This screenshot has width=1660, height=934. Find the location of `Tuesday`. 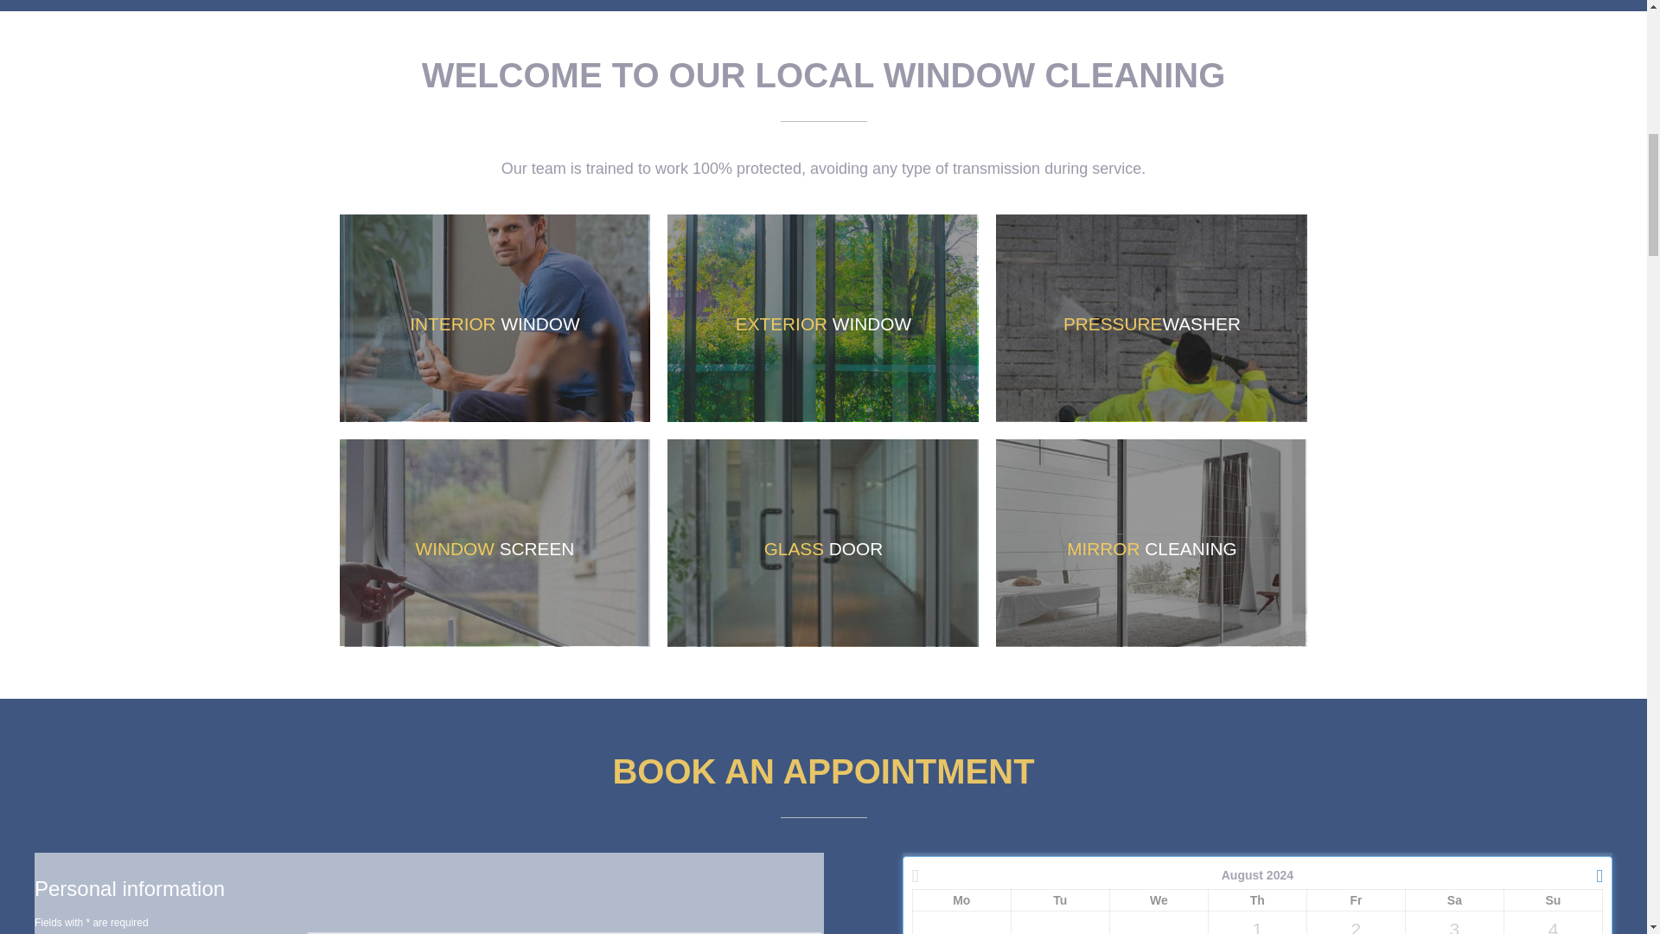

Tuesday is located at coordinates (1060, 899).